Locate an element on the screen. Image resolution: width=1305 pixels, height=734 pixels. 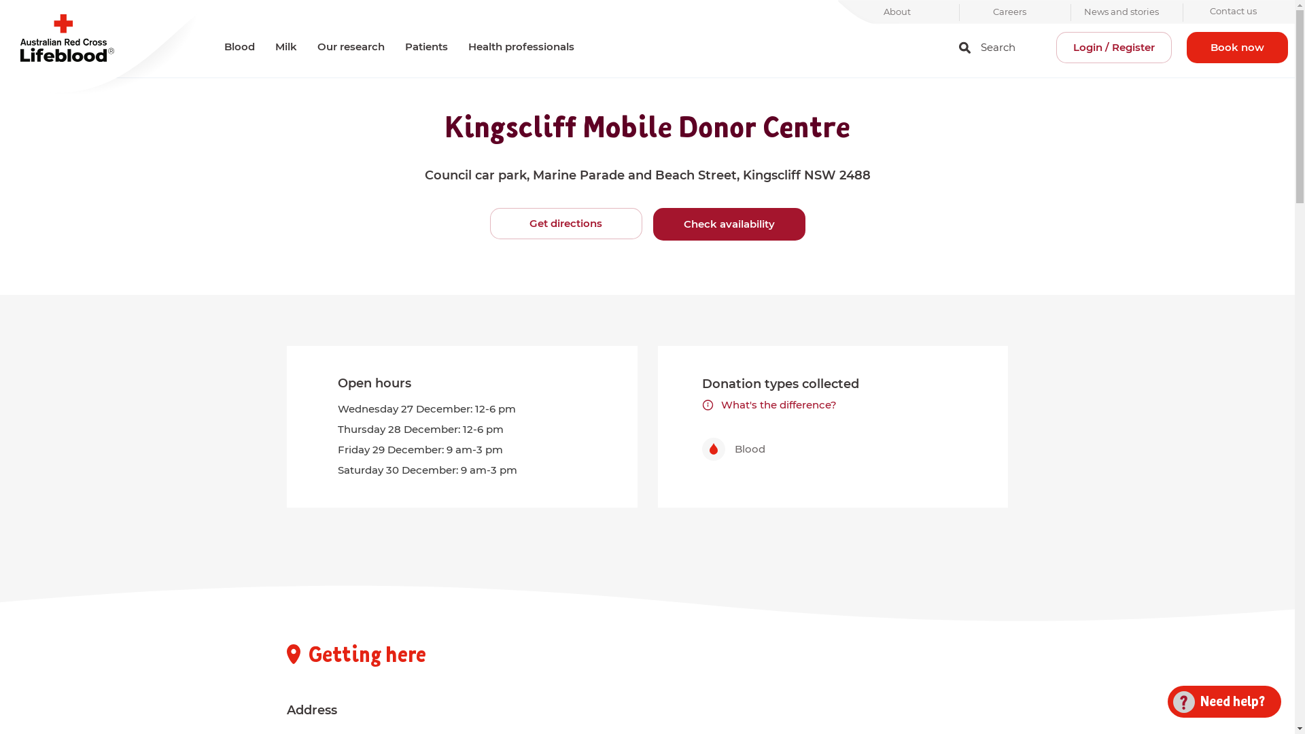
Need help? is located at coordinates (1219, 701).